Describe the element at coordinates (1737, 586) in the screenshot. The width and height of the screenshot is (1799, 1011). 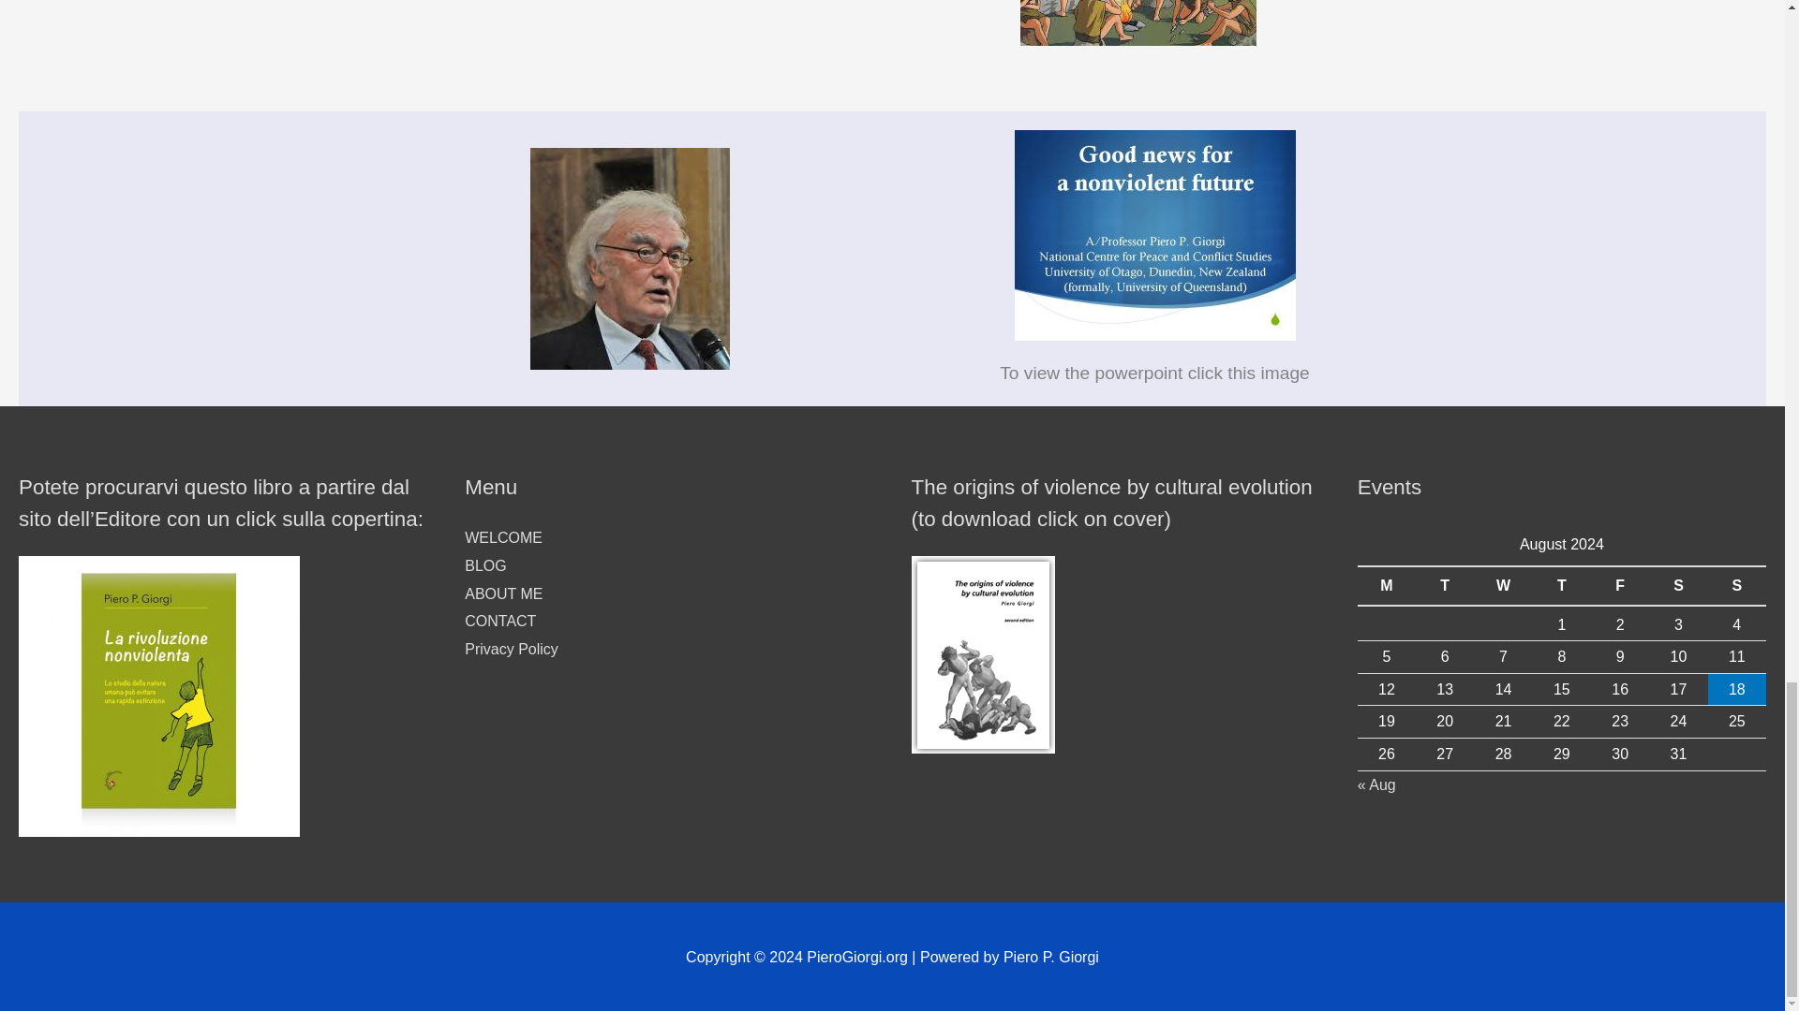
I see `Sunday` at that location.